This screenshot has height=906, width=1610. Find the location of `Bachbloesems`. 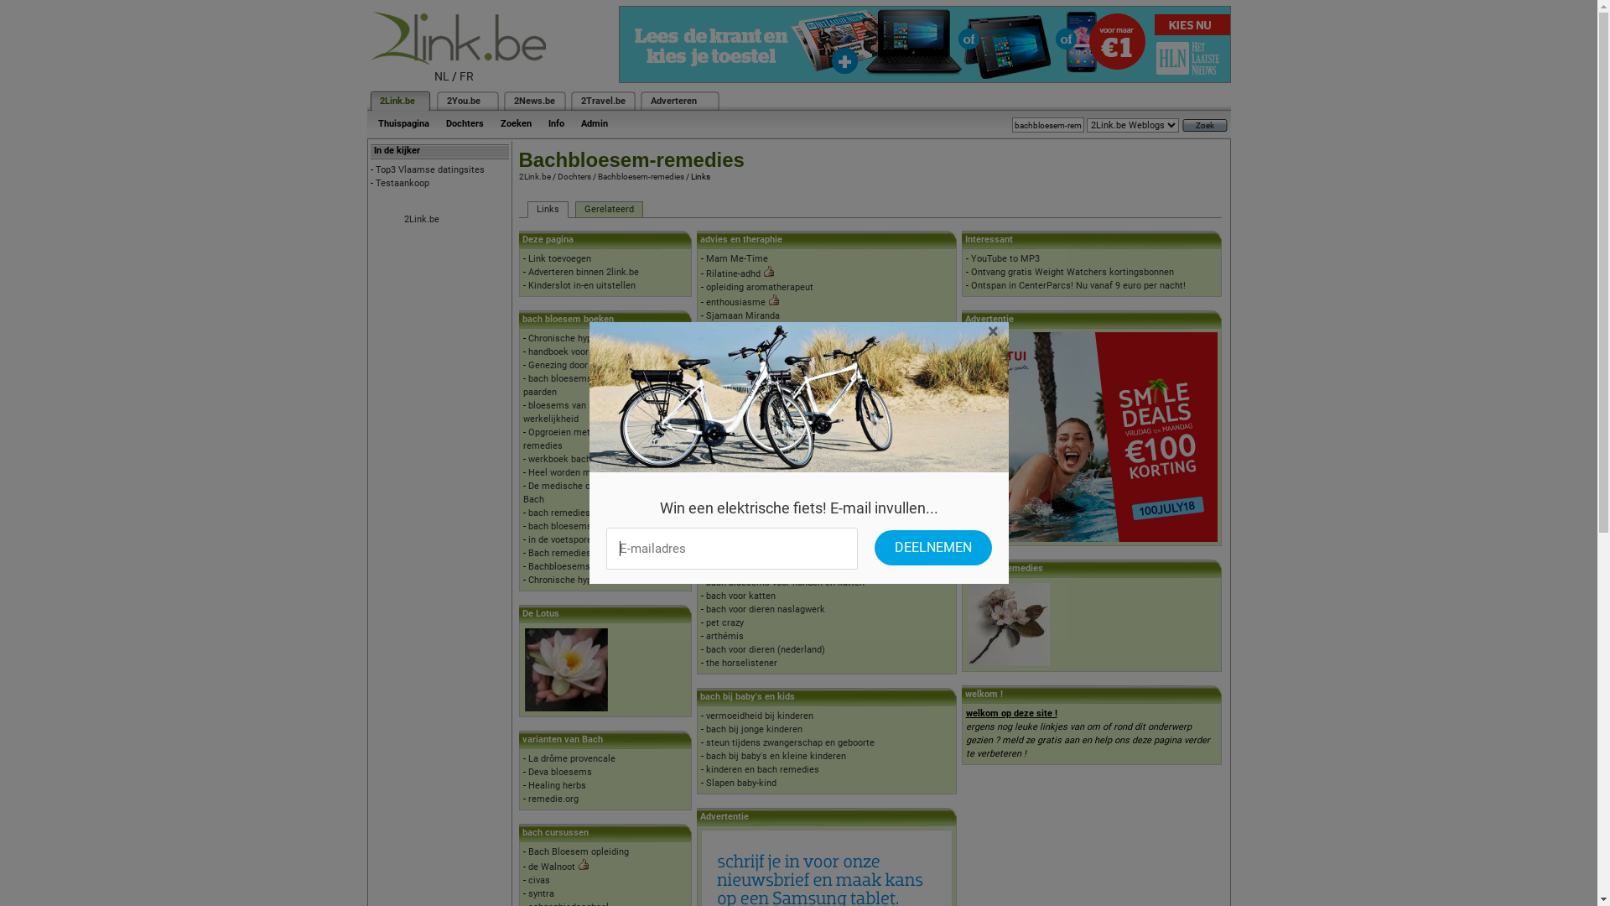

Bachbloesems is located at coordinates (559, 567).